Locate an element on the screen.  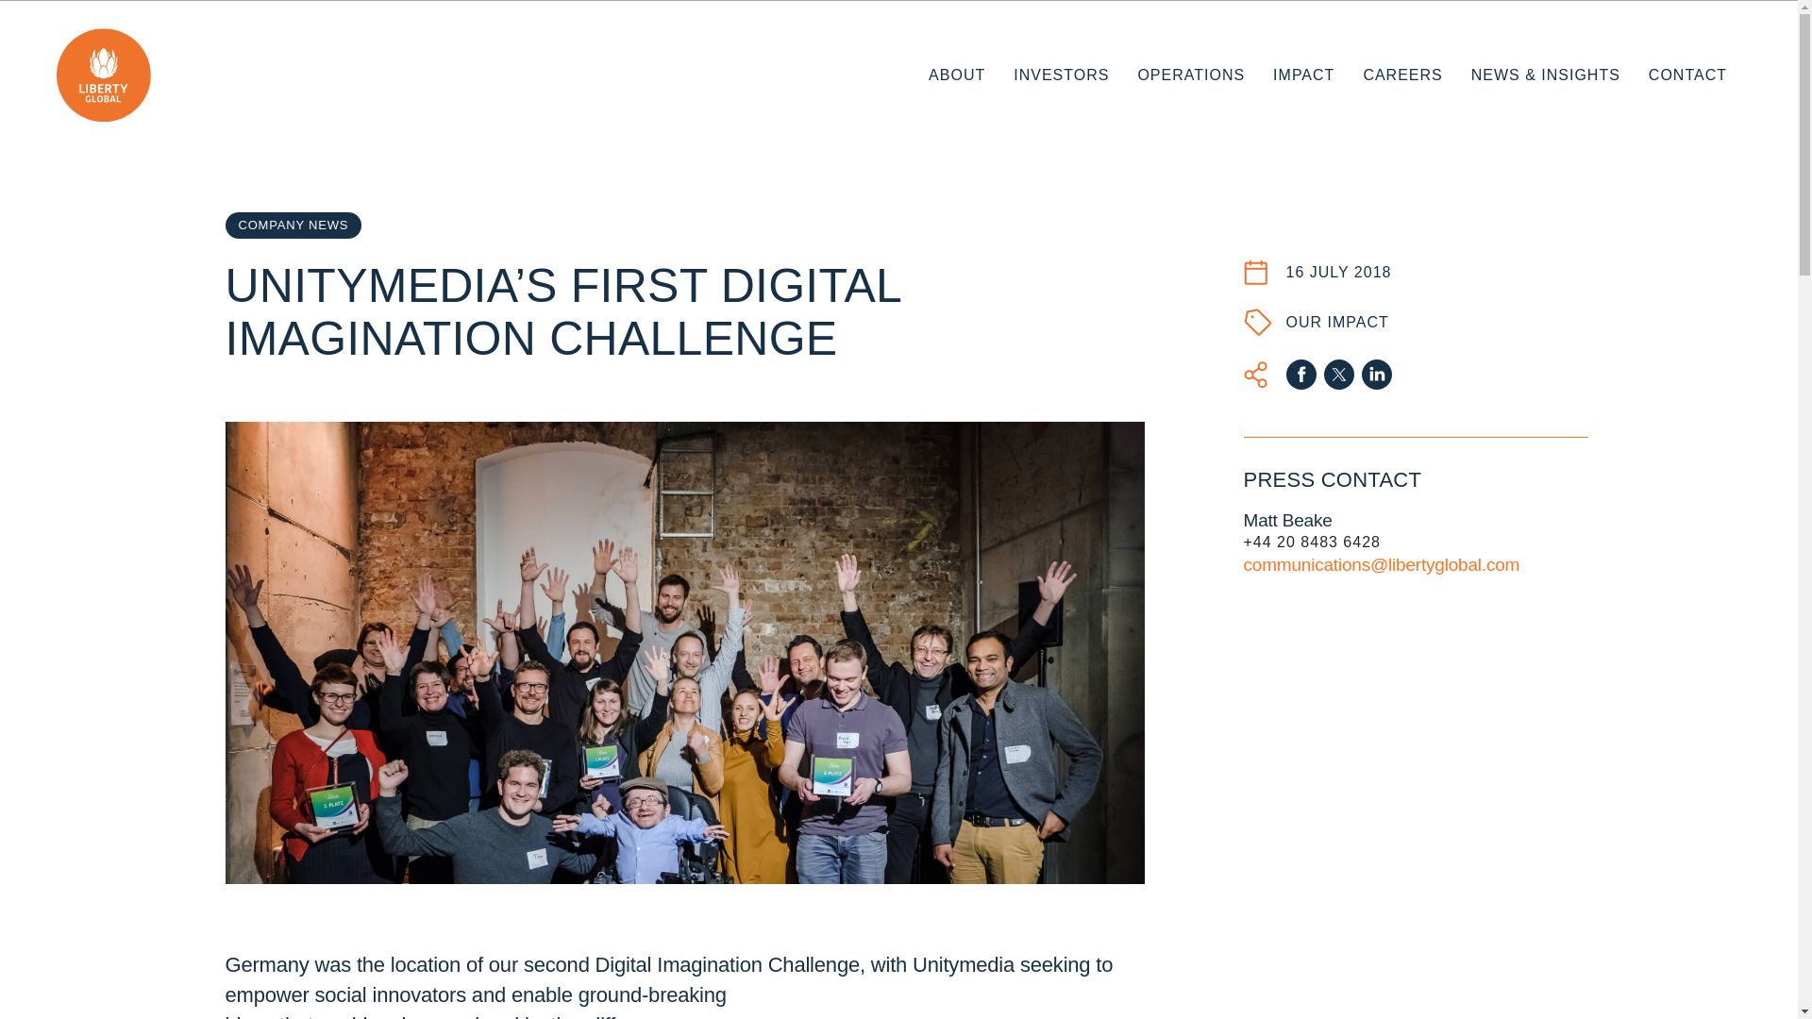
OPERATIONS is located at coordinates (1191, 75).